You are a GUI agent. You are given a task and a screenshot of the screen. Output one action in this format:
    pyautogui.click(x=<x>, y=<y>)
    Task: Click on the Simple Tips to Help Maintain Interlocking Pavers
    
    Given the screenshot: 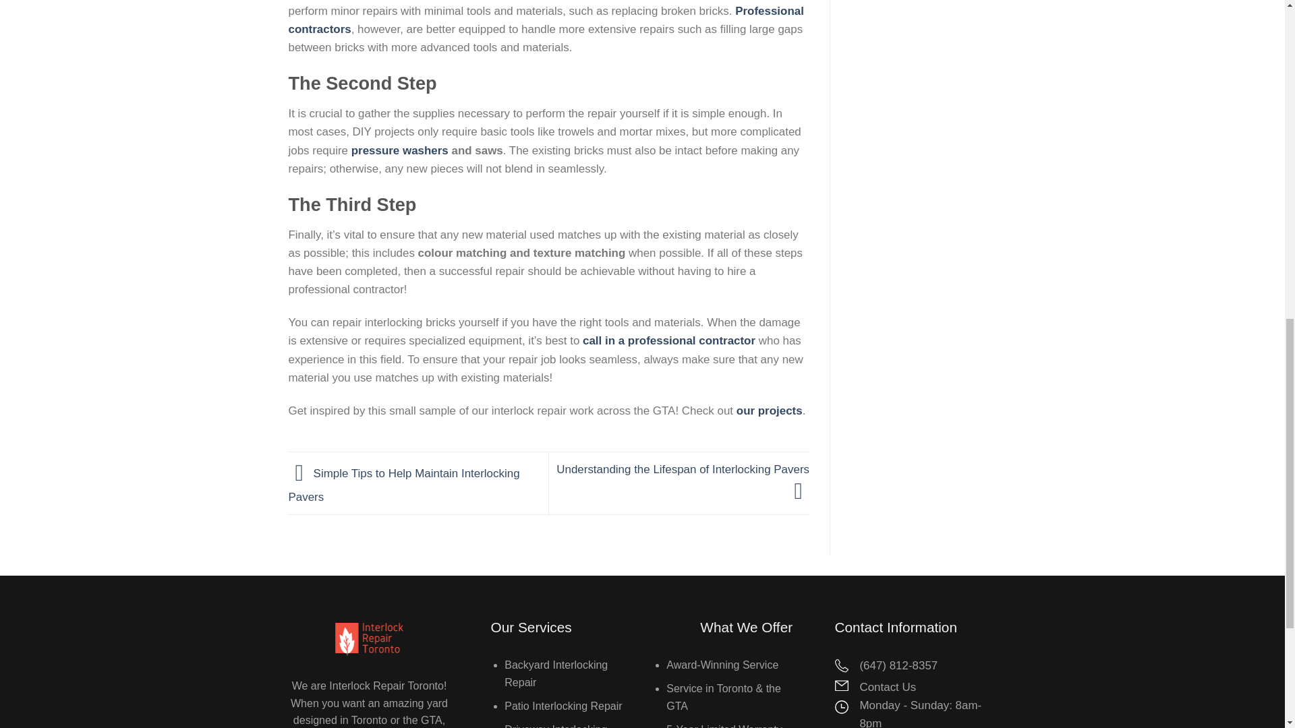 What is the action you would take?
    pyautogui.click(x=405, y=485)
    